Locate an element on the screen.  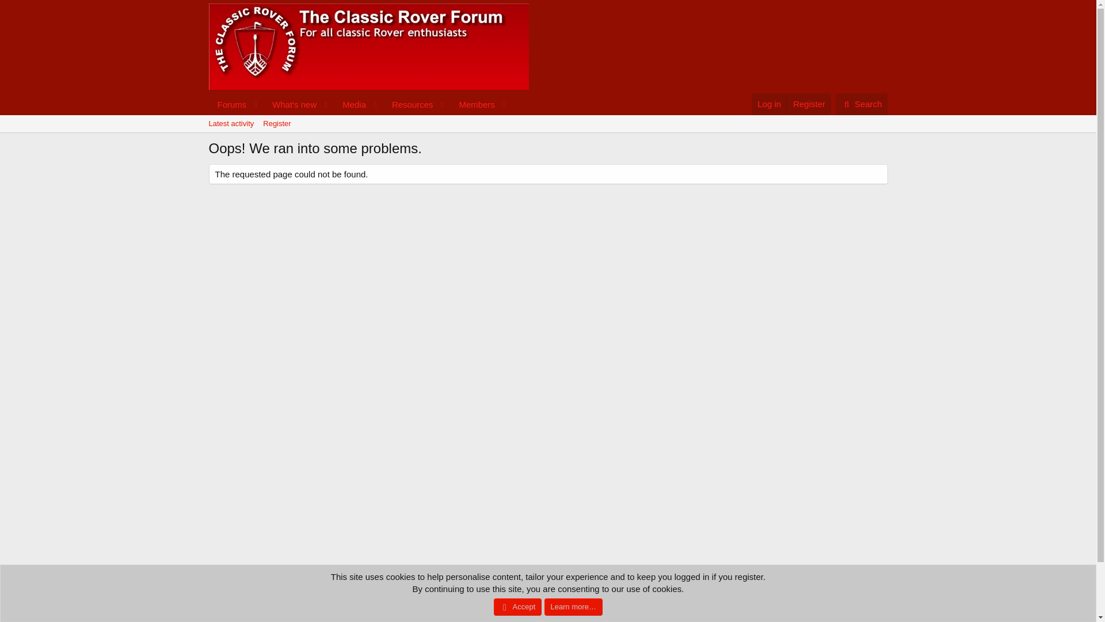
Search is located at coordinates (882, 590).